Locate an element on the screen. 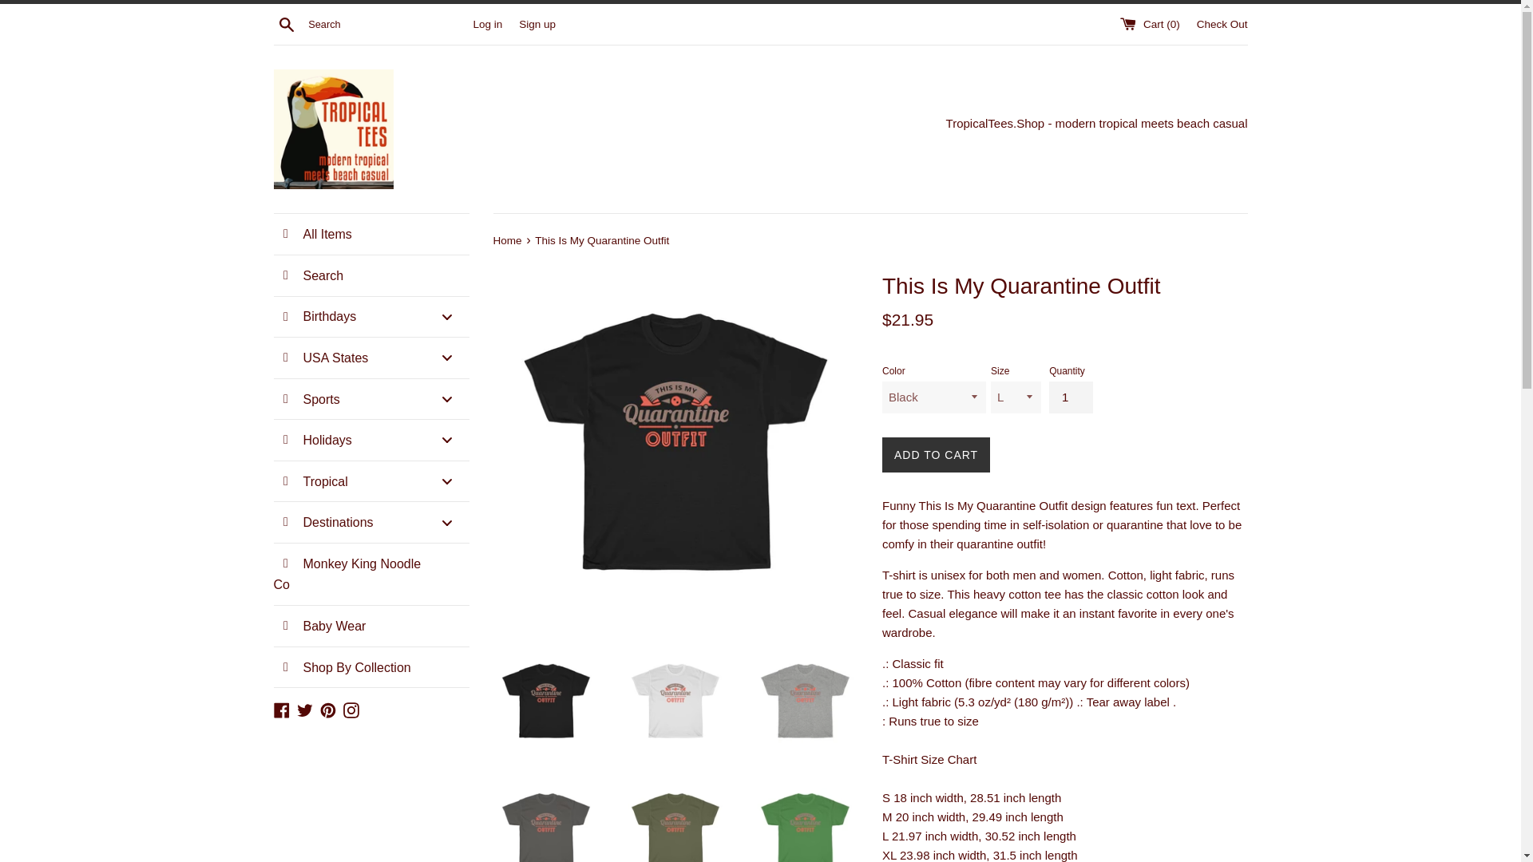  USA States is located at coordinates (370, 358).